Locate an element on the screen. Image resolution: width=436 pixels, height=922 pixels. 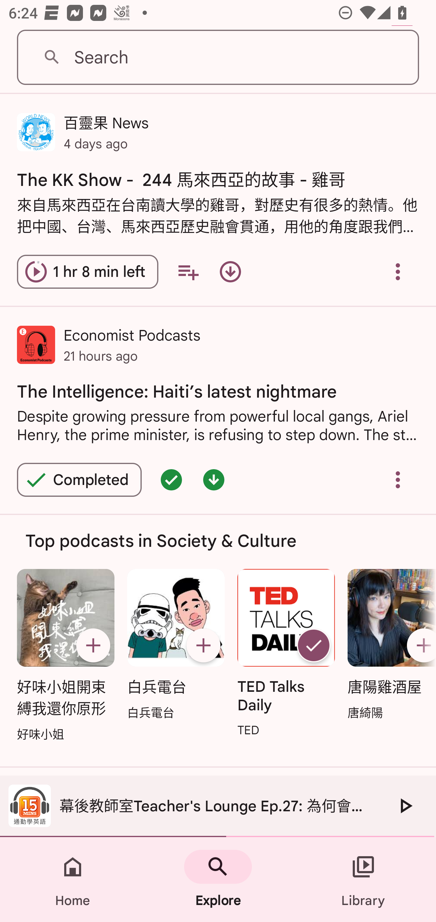
好味小姐開束縛我還你原形 Subscribe 好味小姐開束縛我還你原形 好味小姐 is located at coordinates (65, 656).